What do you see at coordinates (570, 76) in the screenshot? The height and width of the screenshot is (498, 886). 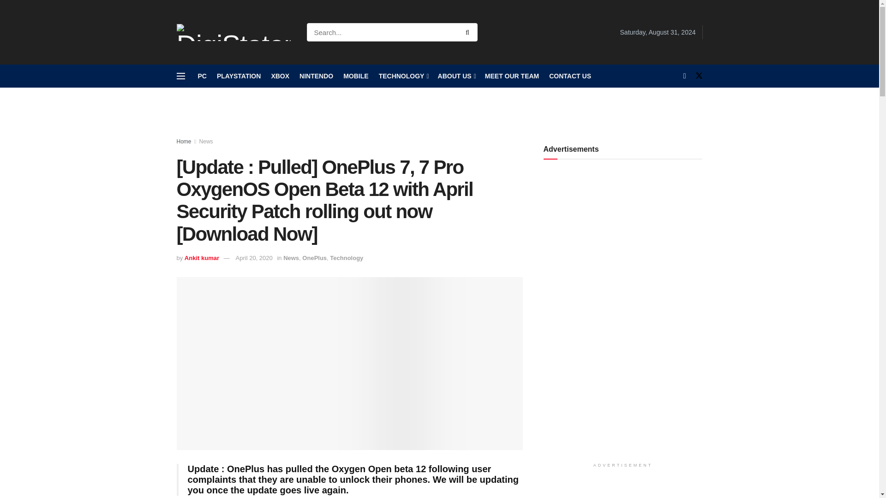 I see `CONTACT US` at bounding box center [570, 76].